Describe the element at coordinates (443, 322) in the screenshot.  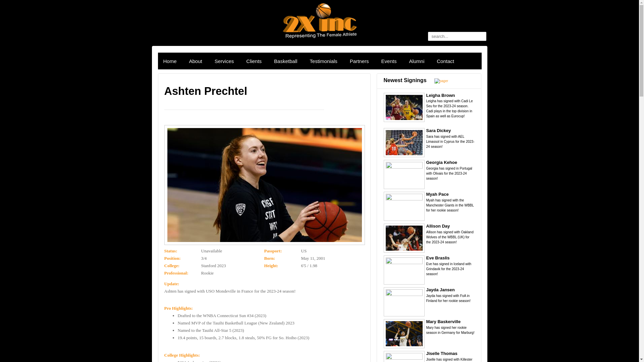
I see `Mary Baskerville` at that location.